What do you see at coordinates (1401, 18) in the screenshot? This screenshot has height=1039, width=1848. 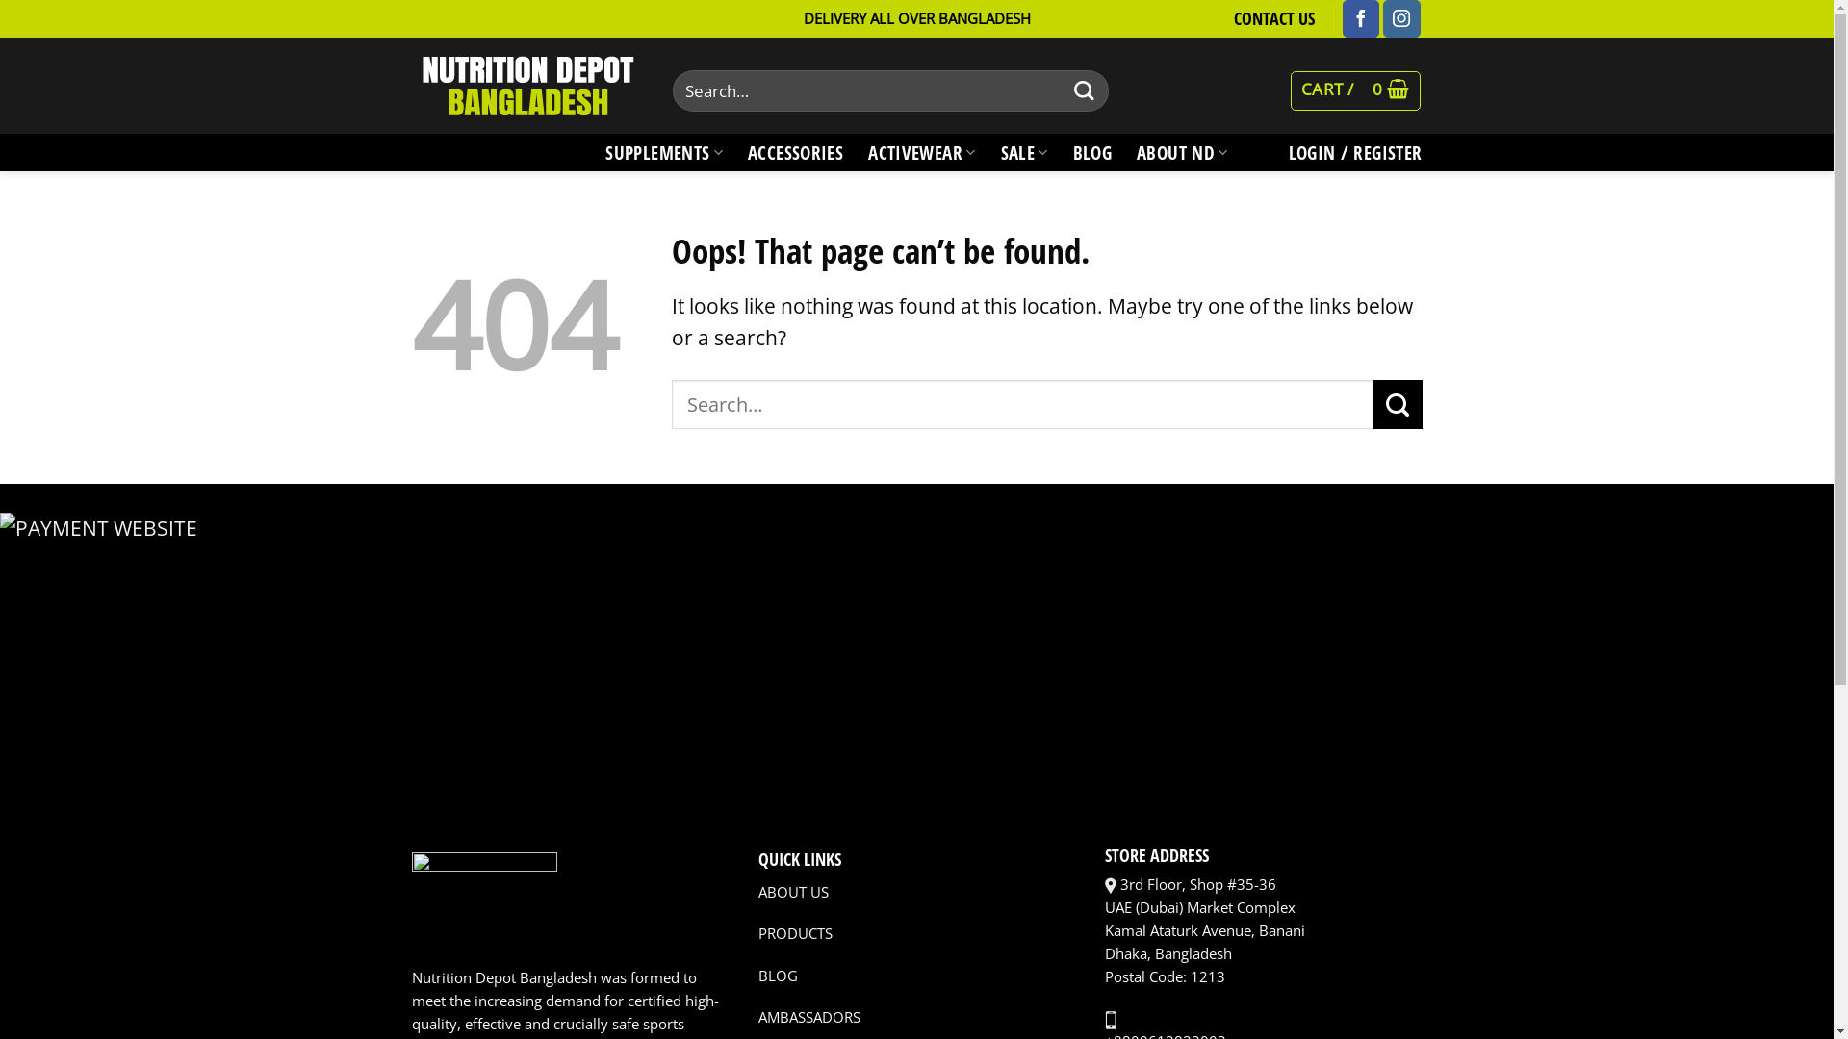 I see `Follow on Instagram` at bounding box center [1401, 18].